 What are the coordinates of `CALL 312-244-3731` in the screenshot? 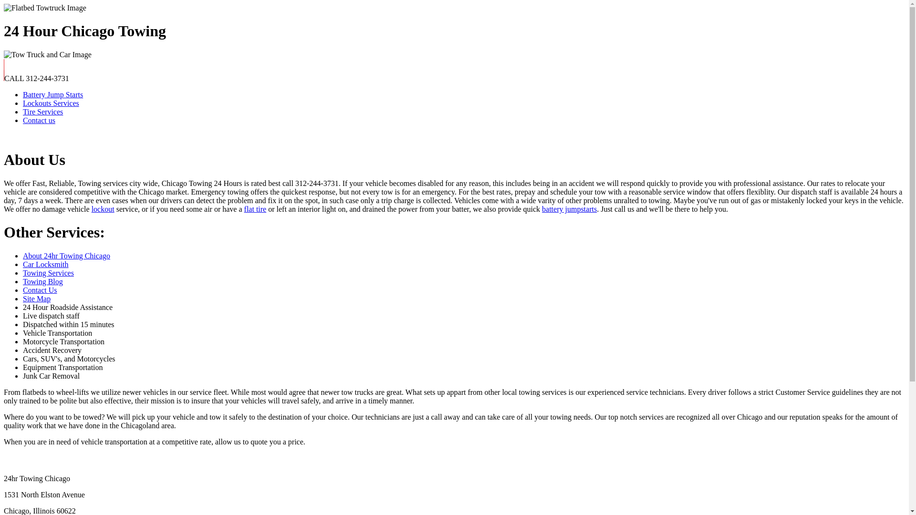 It's located at (36, 78).